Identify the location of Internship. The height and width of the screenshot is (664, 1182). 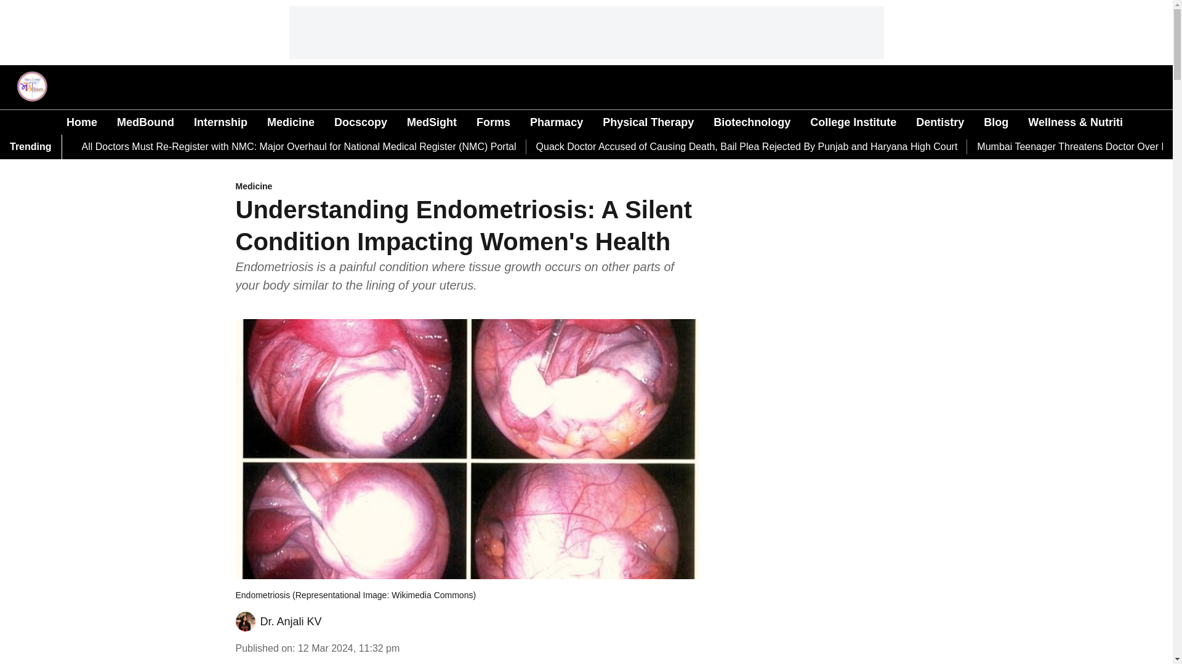
(220, 122).